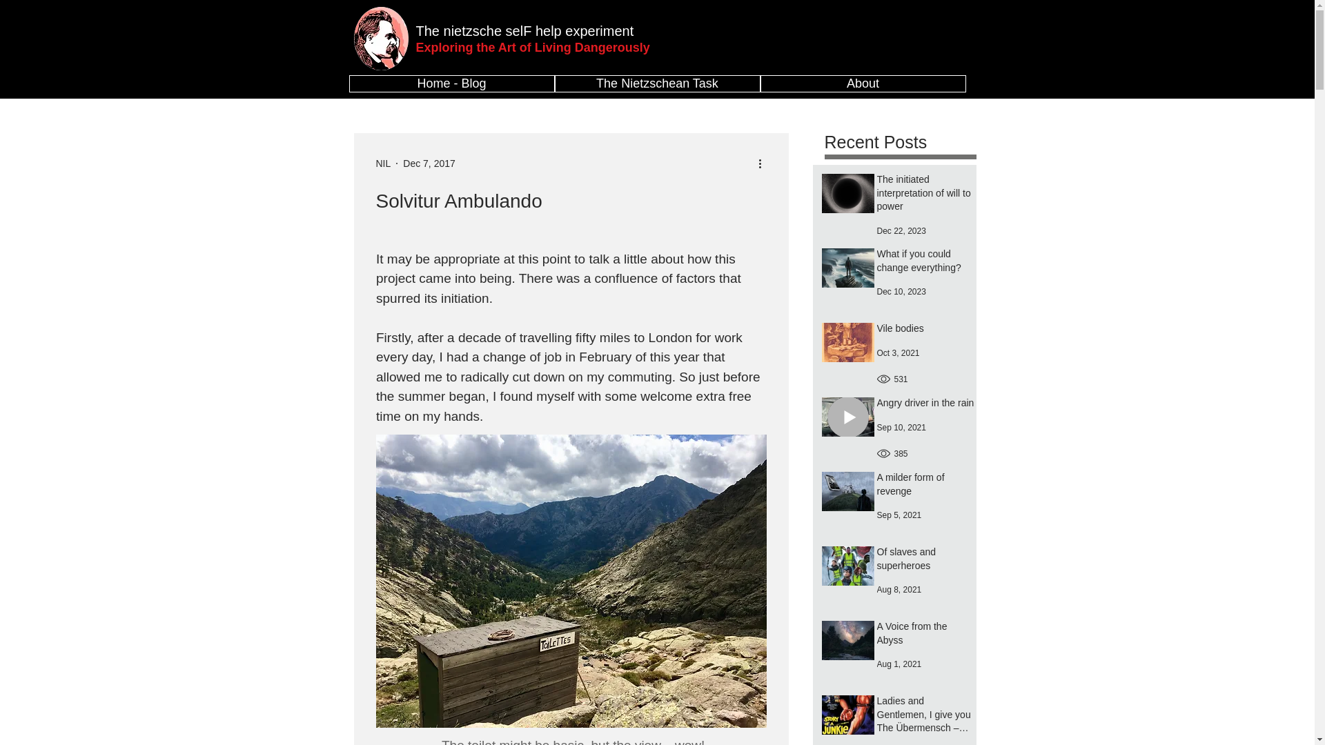  What do you see at coordinates (897, 353) in the screenshot?
I see `Oct 3, 2021` at bounding box center [897, 353].